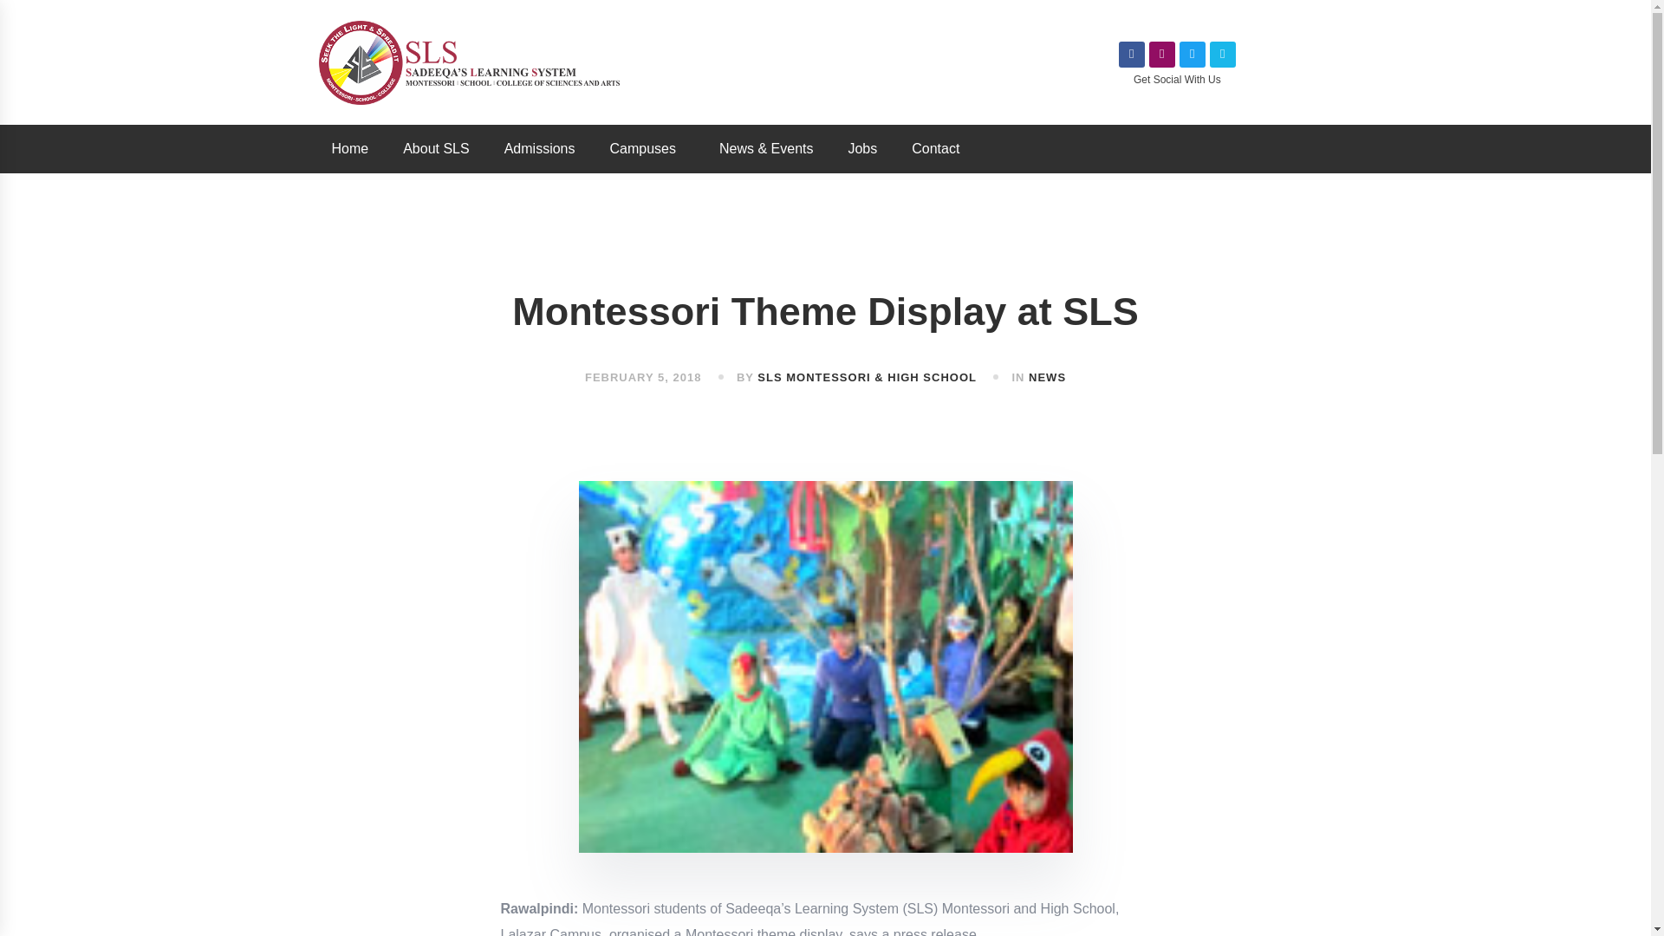 This screenshot has height=936, width=1664. Describe the element at coordinates (539, 148) in the screenshot. I see `Admissions` at that location.